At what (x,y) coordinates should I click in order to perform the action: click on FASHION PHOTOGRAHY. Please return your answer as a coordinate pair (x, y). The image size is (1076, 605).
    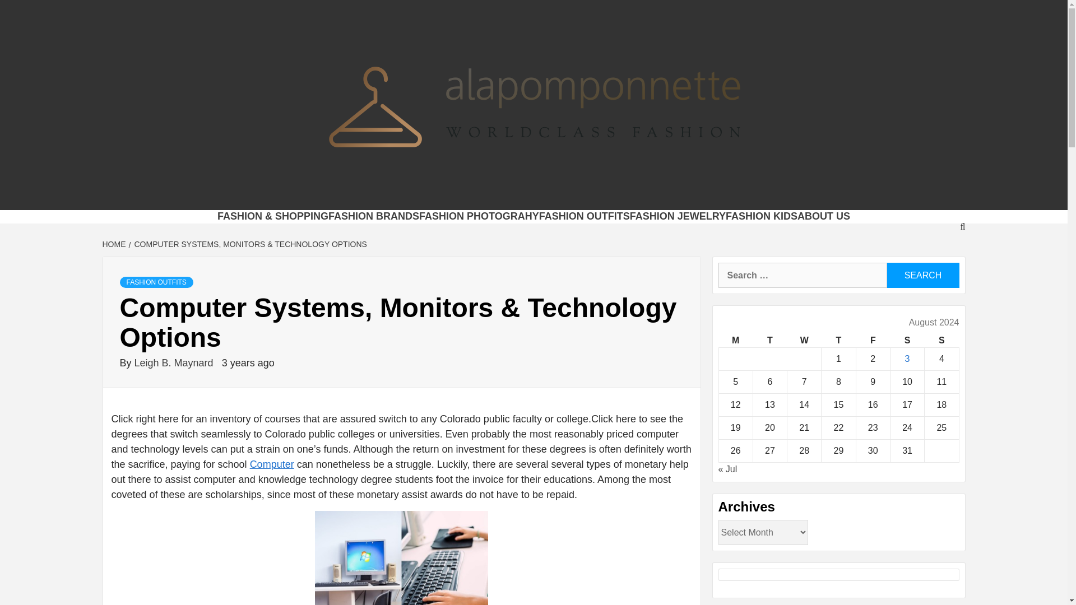
    Looking at the image, I should click on (479, 216).